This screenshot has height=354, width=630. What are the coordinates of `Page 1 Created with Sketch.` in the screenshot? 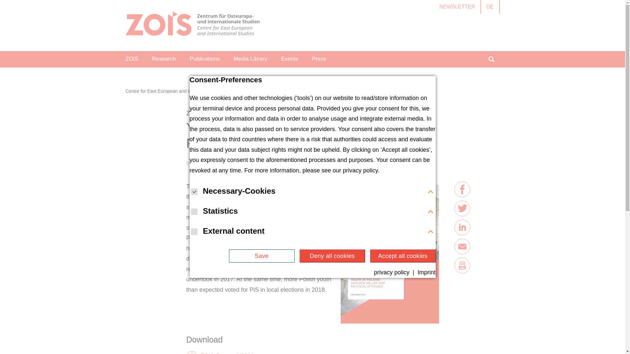 It's located at (192, 26).